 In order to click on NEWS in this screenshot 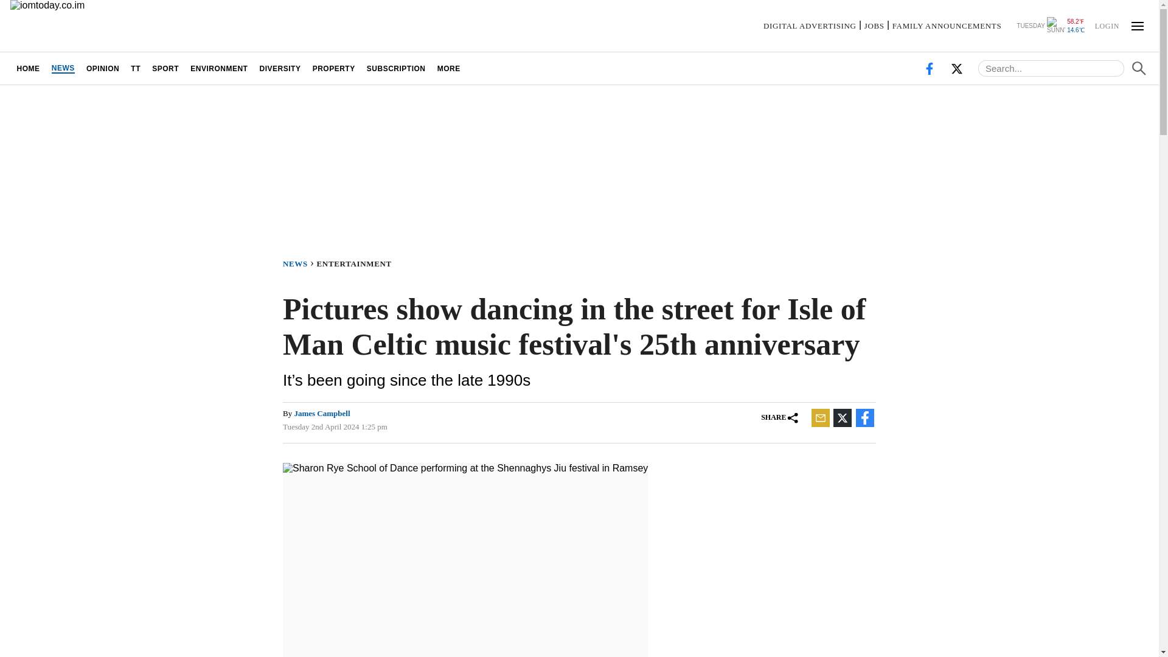, I will do `click(299, 263)`.